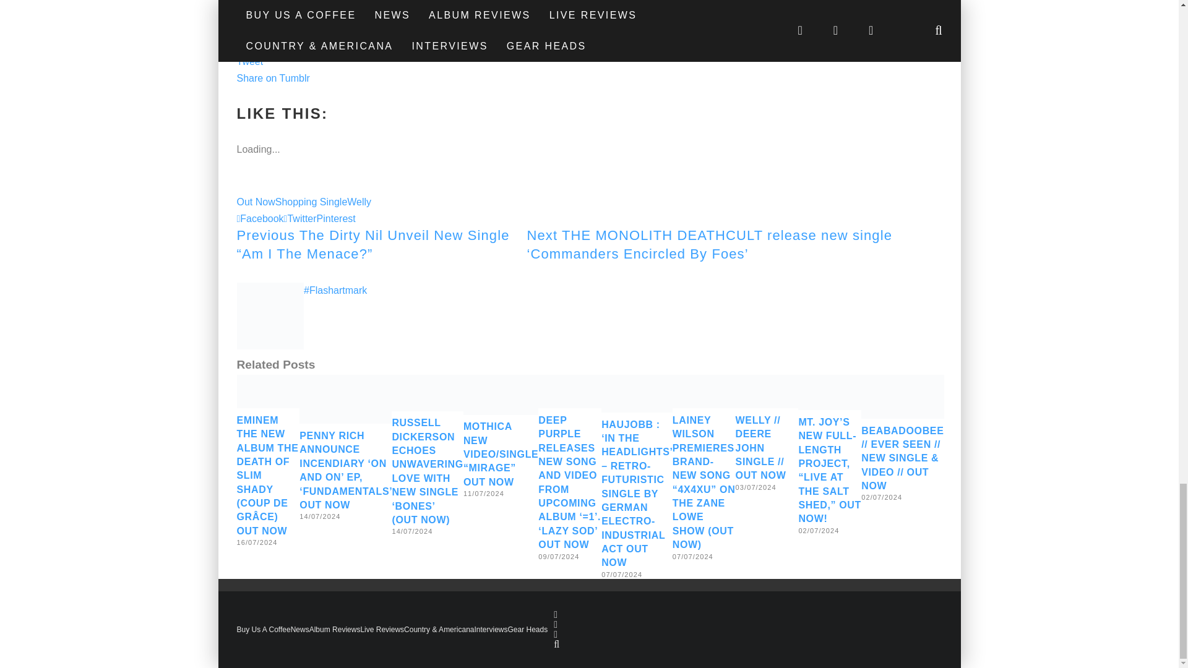  I want to click on Tweet, so click(249, 61).